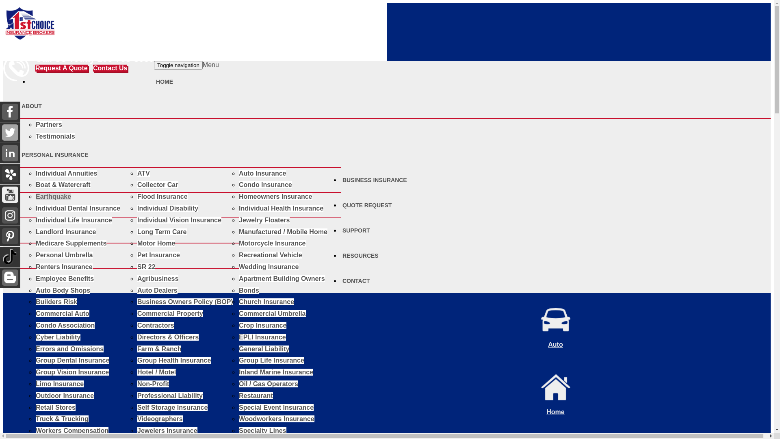 Image resolution: width=780 pixels, height=439 pixels. I want to click on ABOUT, so click(32, 106).